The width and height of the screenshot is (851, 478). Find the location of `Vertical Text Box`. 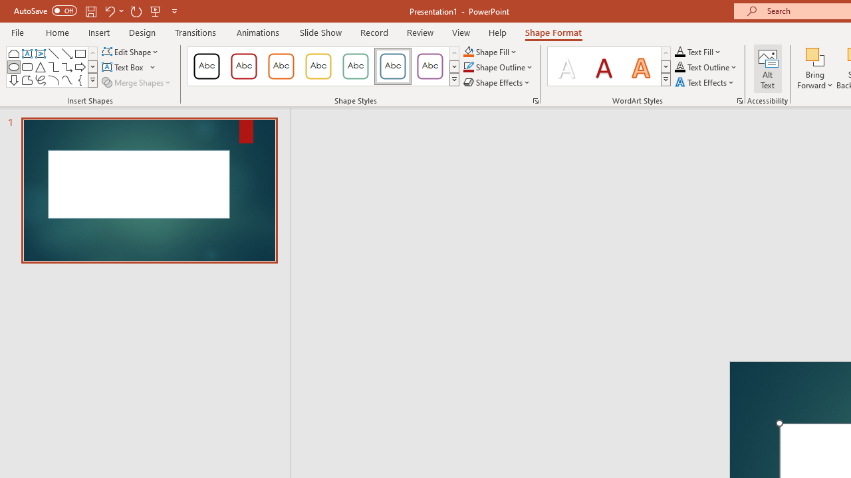

Vertical Text Box is located at coordinates (40, 53).